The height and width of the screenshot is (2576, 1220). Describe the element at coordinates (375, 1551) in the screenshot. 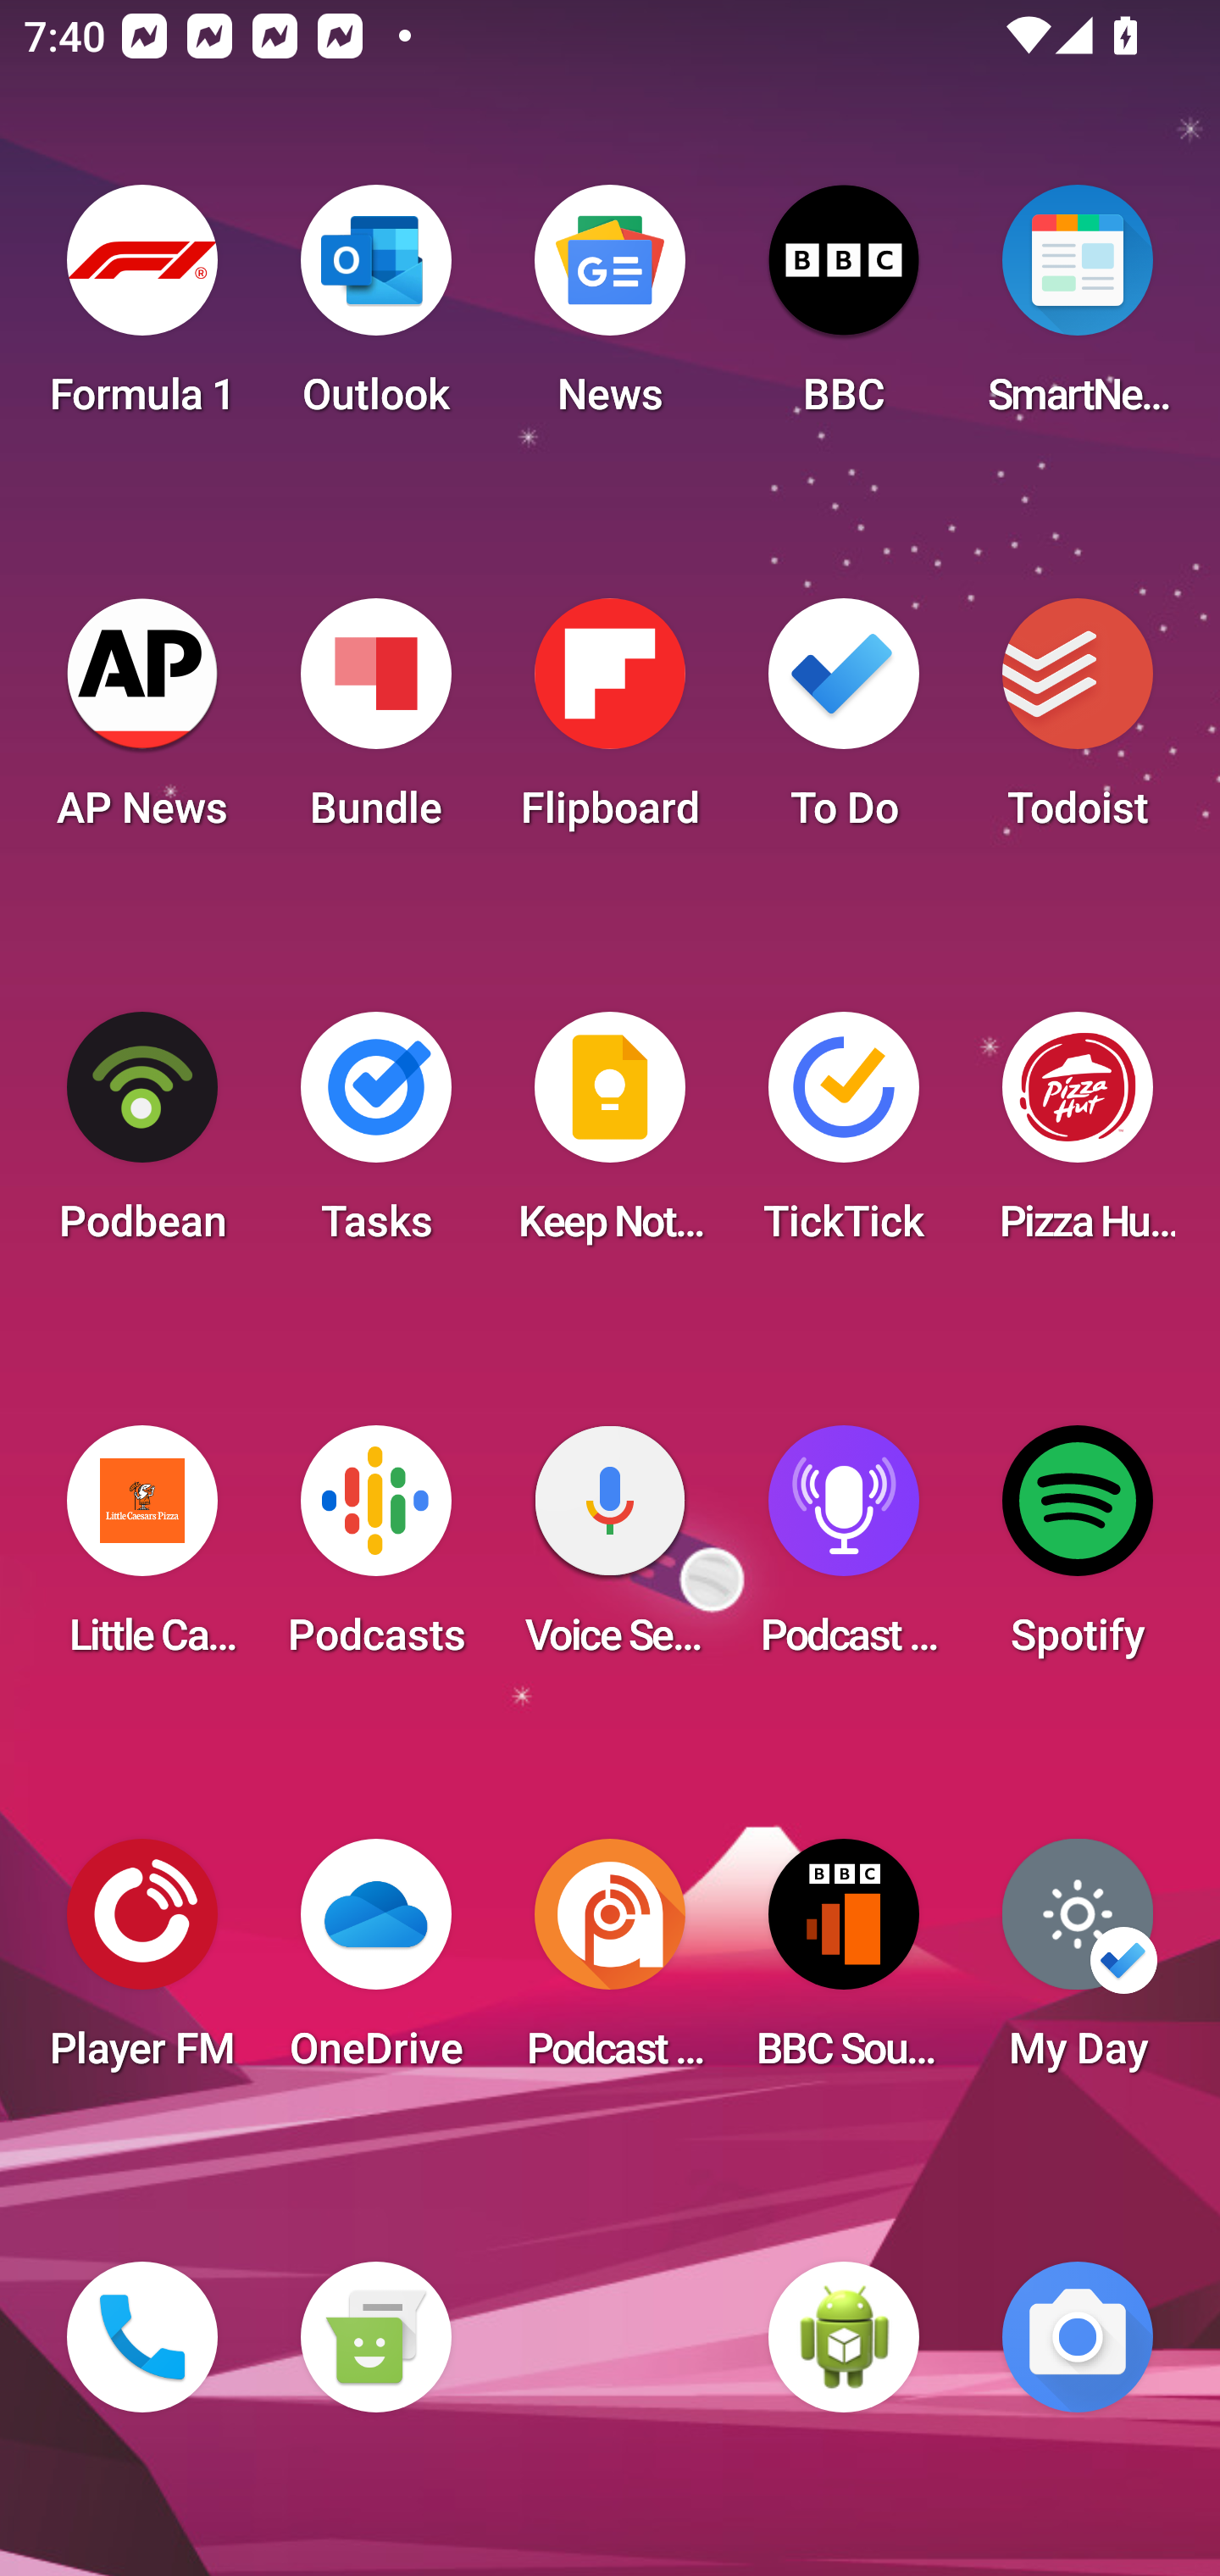

I see `Podcasts` at that location.